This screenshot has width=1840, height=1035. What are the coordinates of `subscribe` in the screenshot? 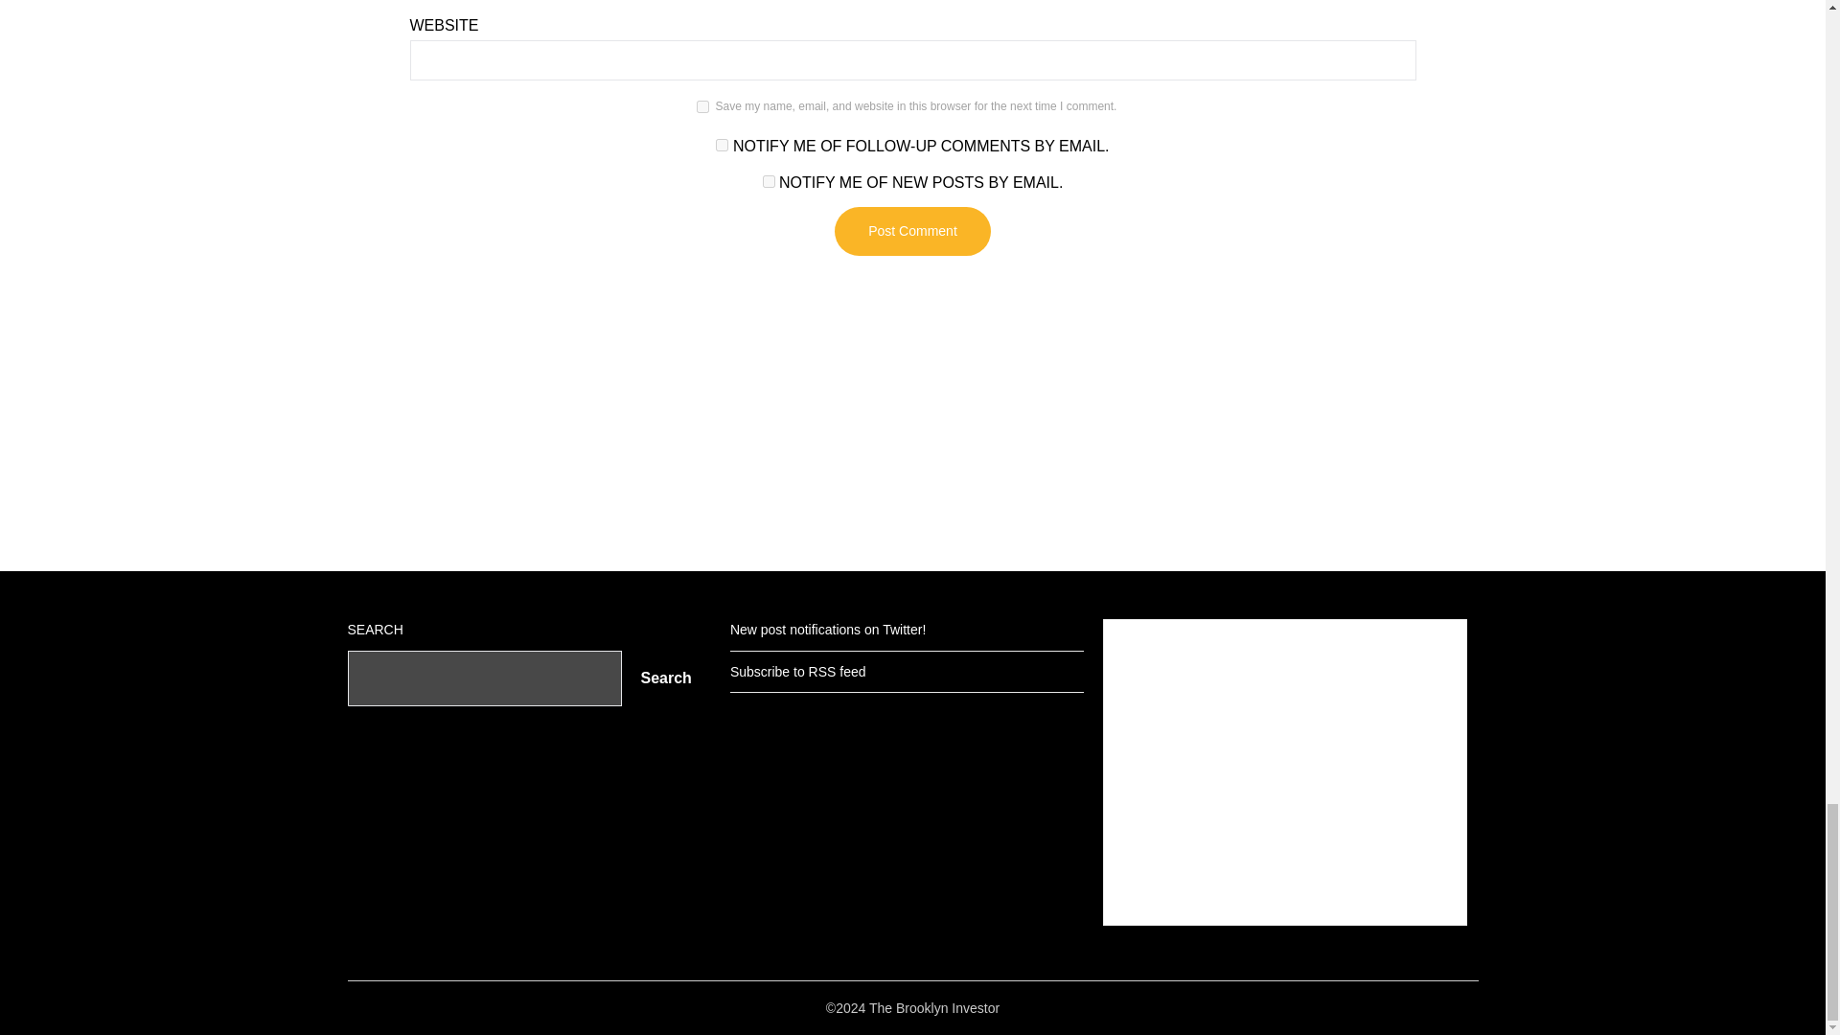 It's located at (769, 180).